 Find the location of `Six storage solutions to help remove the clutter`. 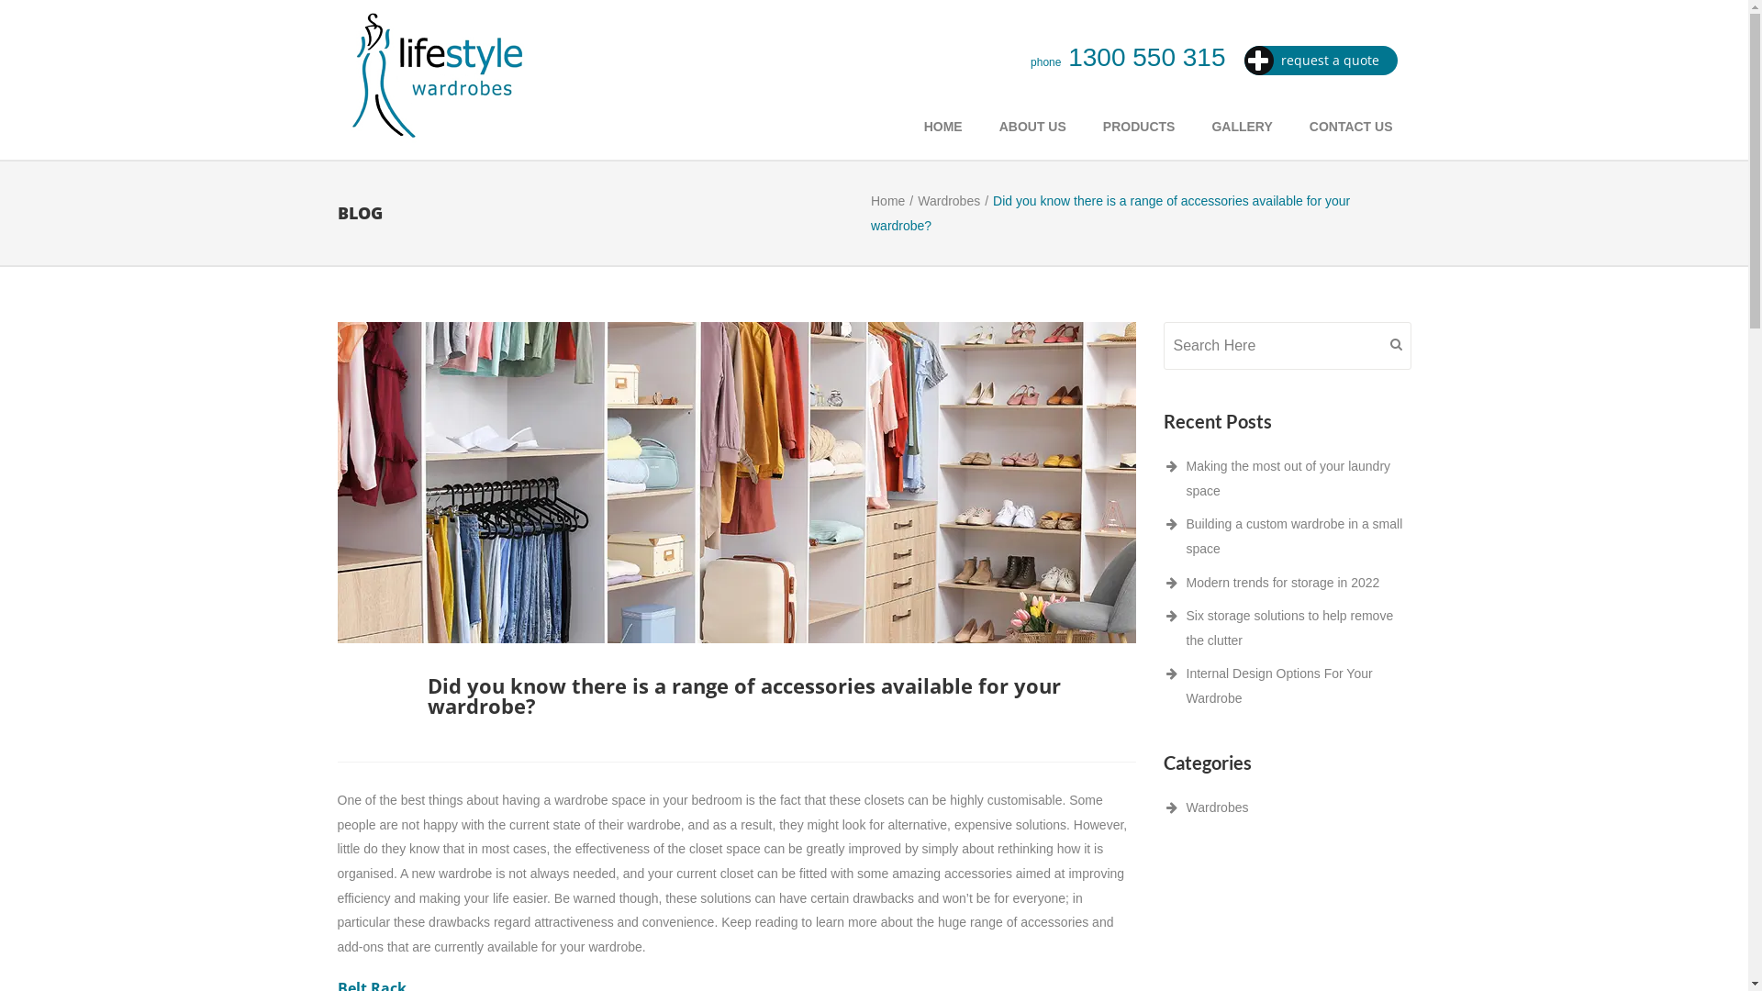

Six storage solutions to help remove the clutter is located at coordinates (1289, 628).